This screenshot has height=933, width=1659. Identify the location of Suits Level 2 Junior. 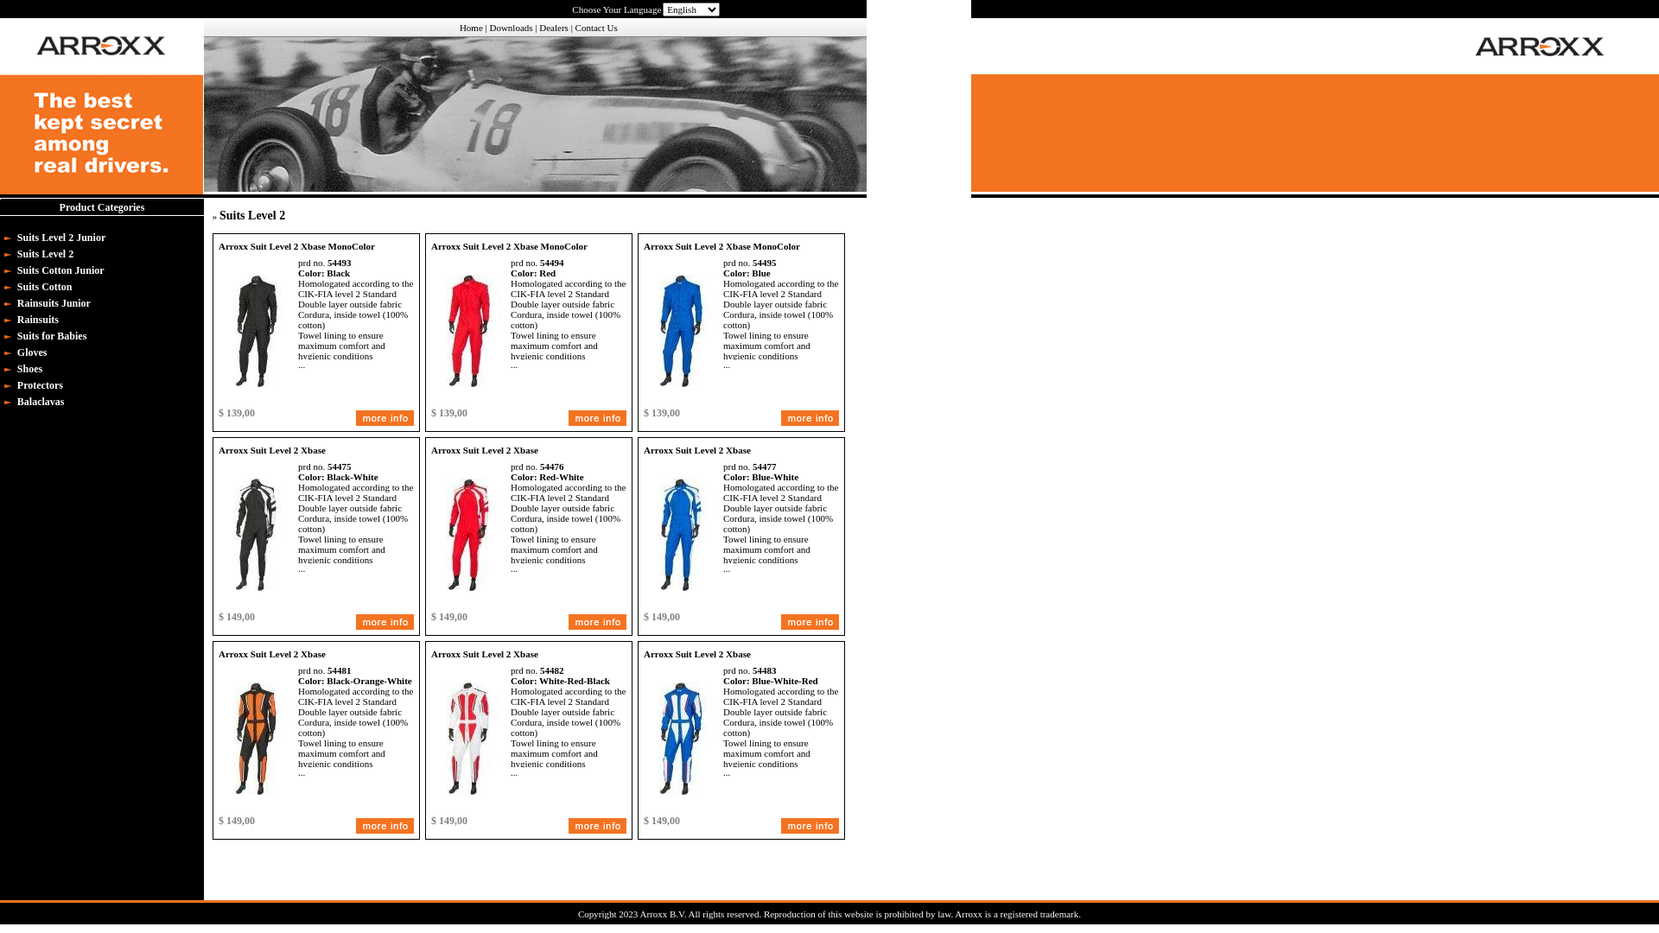
(64, 238).